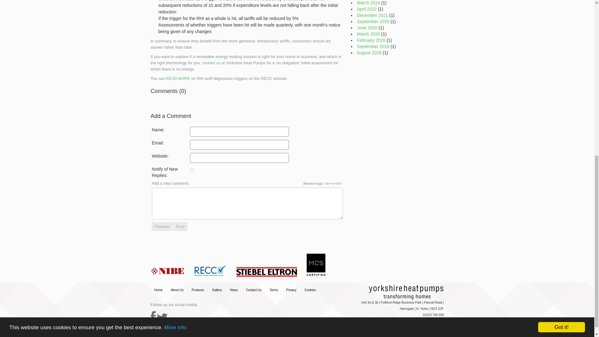 This screenshot has height=337, width=599. I want to click on 1, so click(192, 170).